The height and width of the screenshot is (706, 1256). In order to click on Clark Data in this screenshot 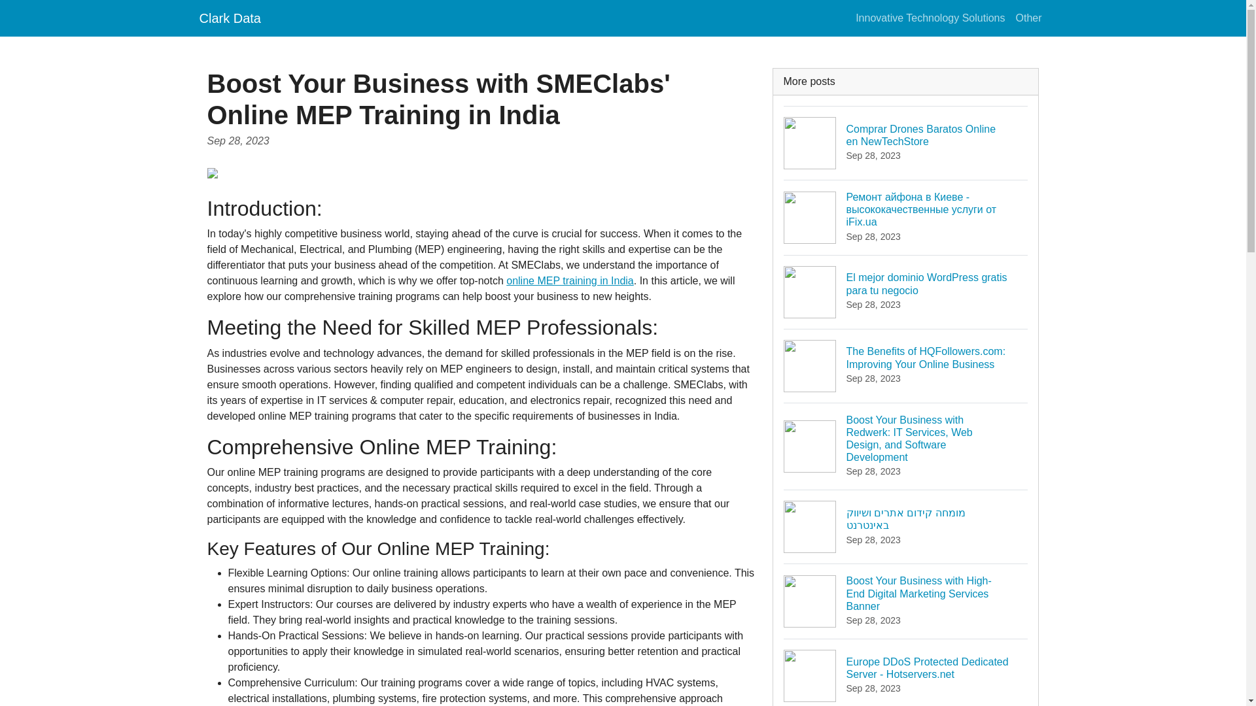, I will do `click(229, 18)`.